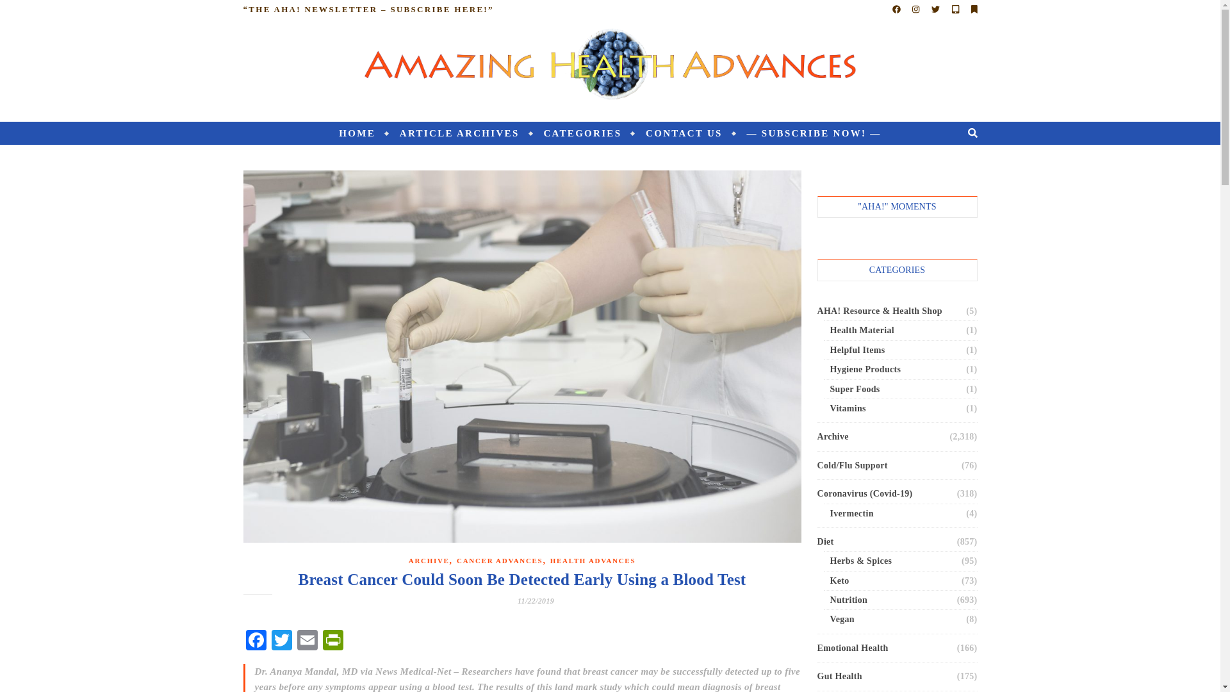  Describe the element at coordinates (363, 133) in the screenshot. I see `HOME` at that location.